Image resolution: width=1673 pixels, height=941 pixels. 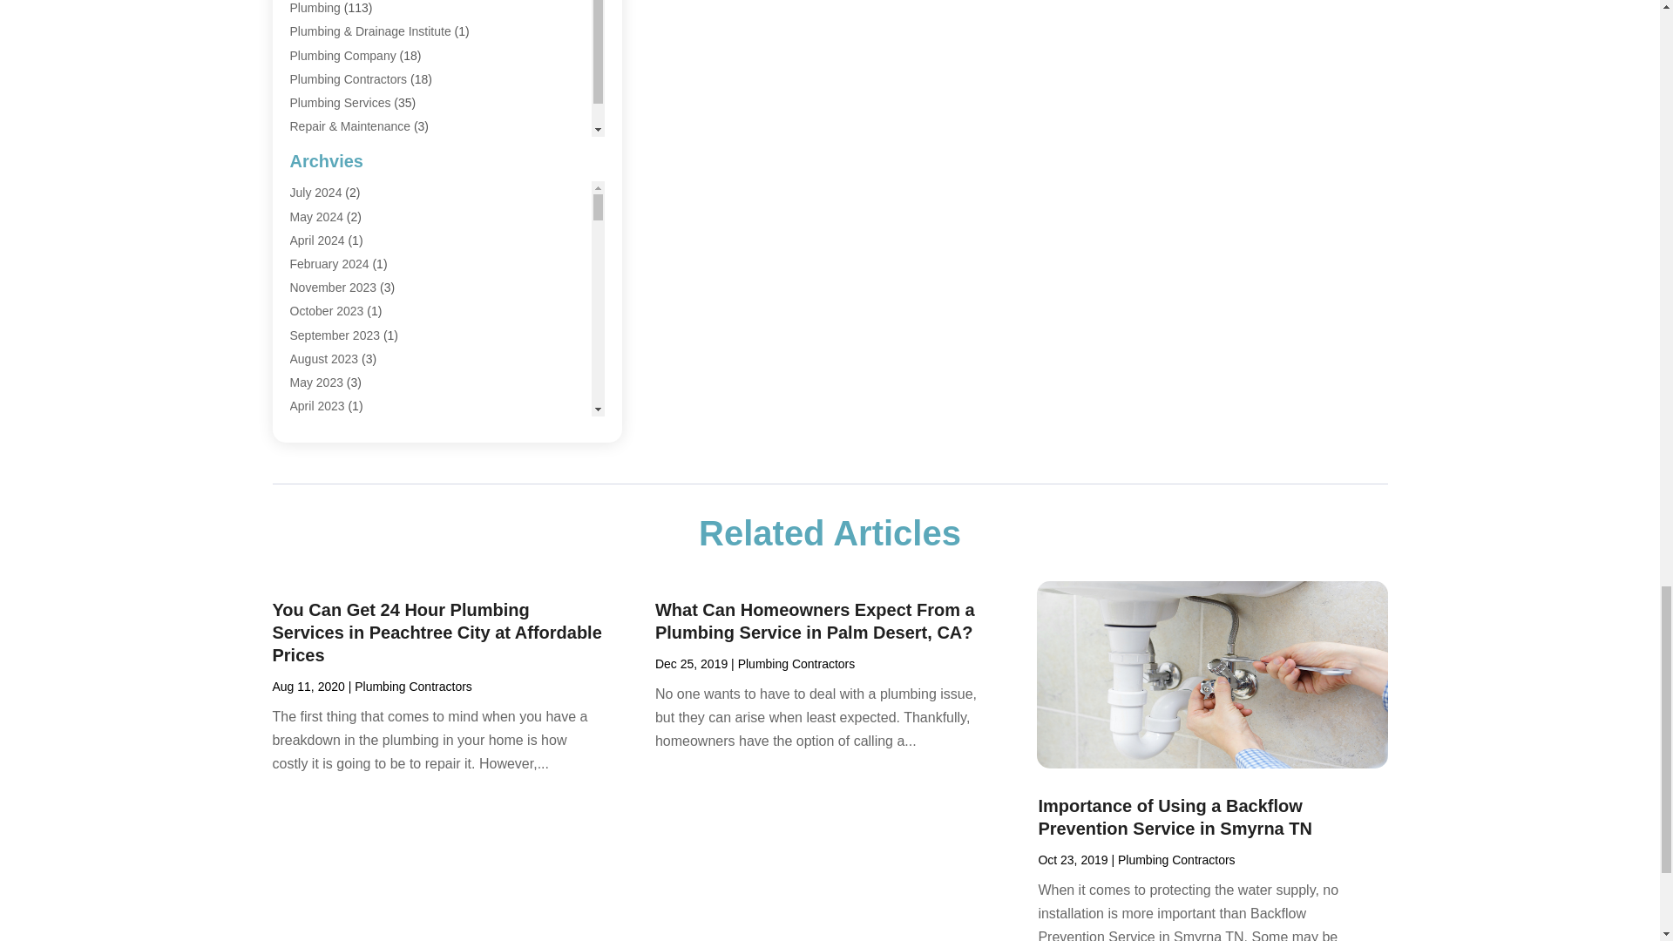 What do you see at coordinates (329, 150) in the screenshot?
I see `Water Heaters` at bounding box center [329, 150].